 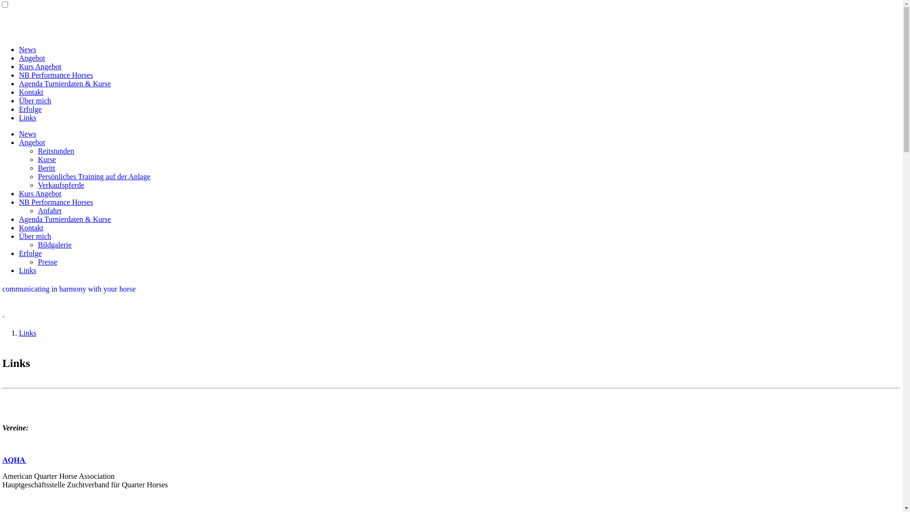 I want to click on Kurs Angebot, so click(x=40, y=193).